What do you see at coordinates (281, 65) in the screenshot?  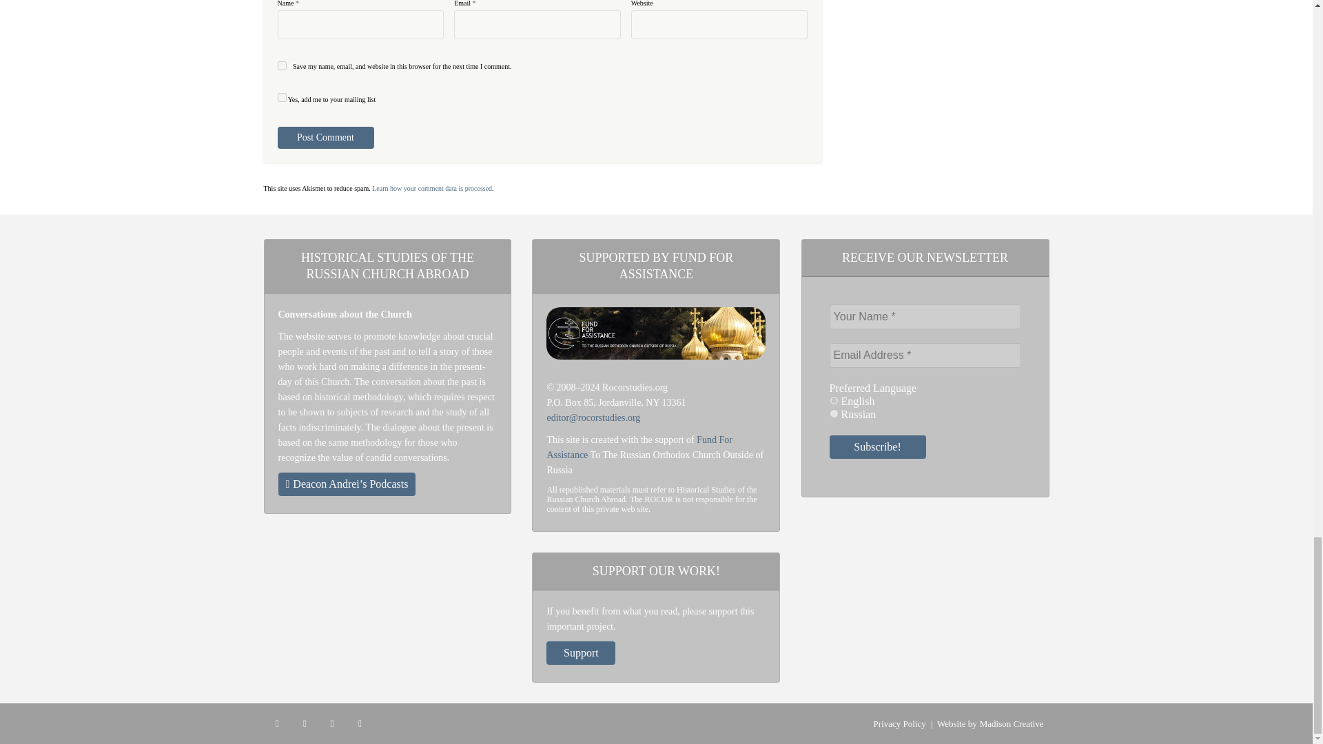 I see `yes` at bounding box center [281, 65].